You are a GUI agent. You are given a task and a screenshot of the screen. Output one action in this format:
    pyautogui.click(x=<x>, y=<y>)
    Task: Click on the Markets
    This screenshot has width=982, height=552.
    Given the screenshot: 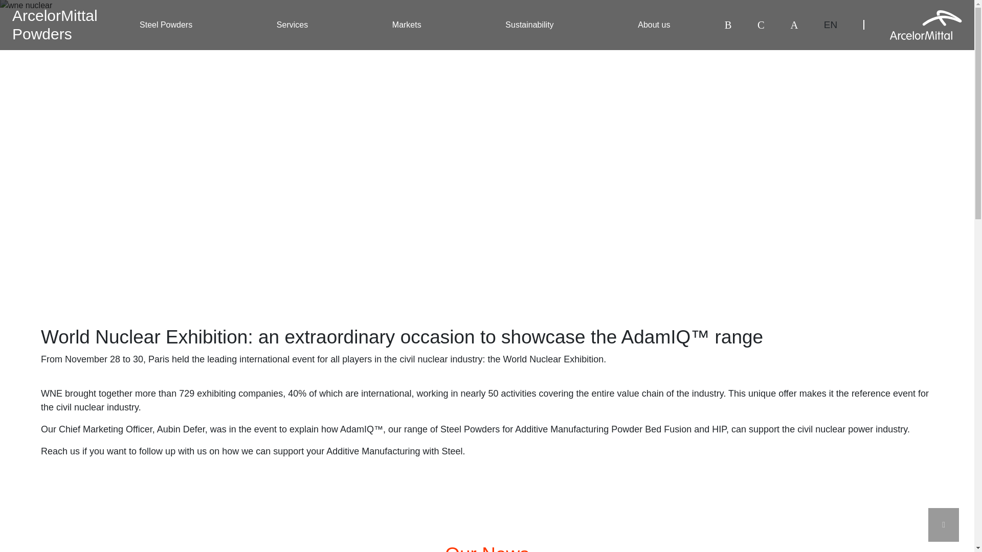 What is the action you would take?
    pyautogui.click(x=529, y=25)
    